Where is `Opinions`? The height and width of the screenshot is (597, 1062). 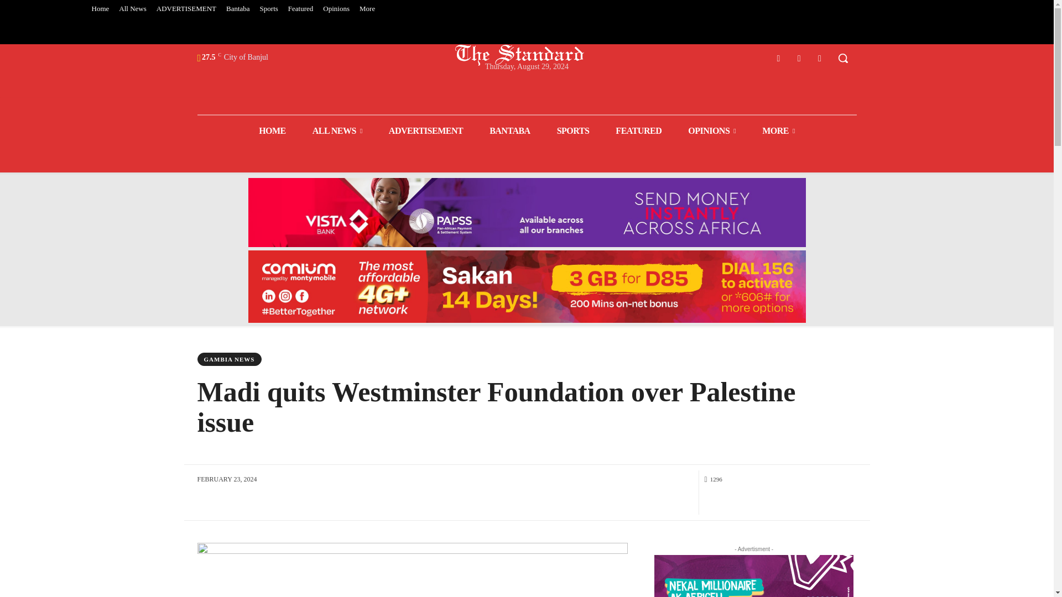
Opinions is located at coordinates (336, 9).